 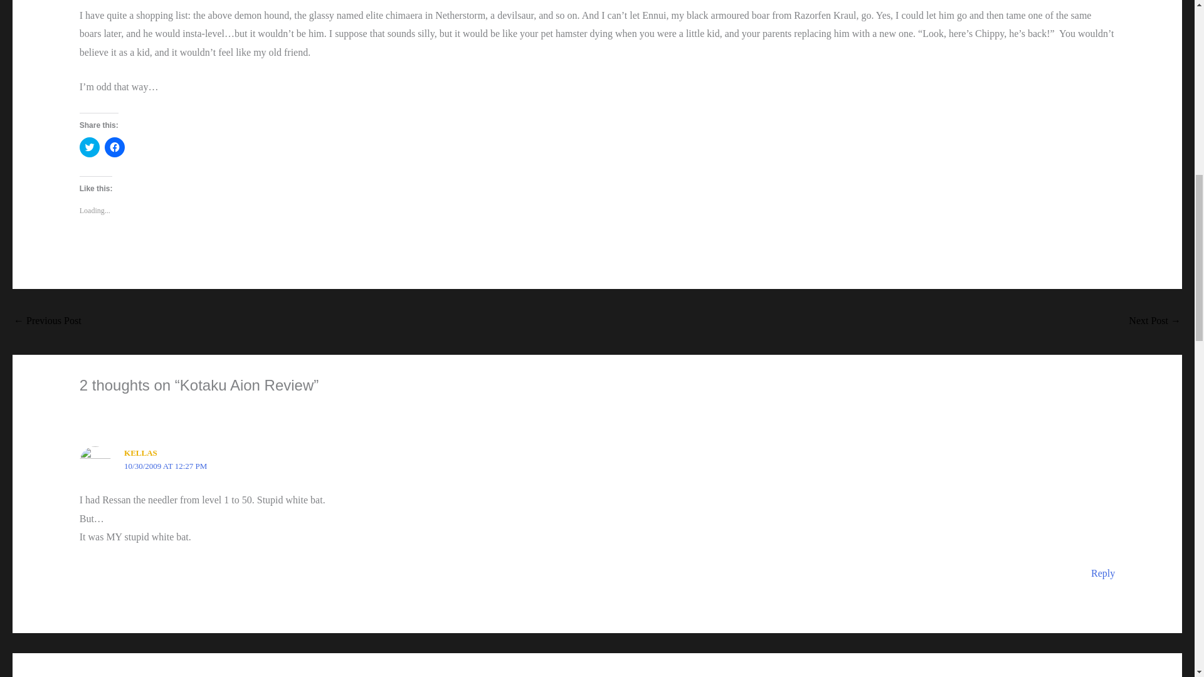 What do you see at coordinates (48, 322) in the screenshot?
I see `Spirit of Competition` at bounding box center [48, 322].